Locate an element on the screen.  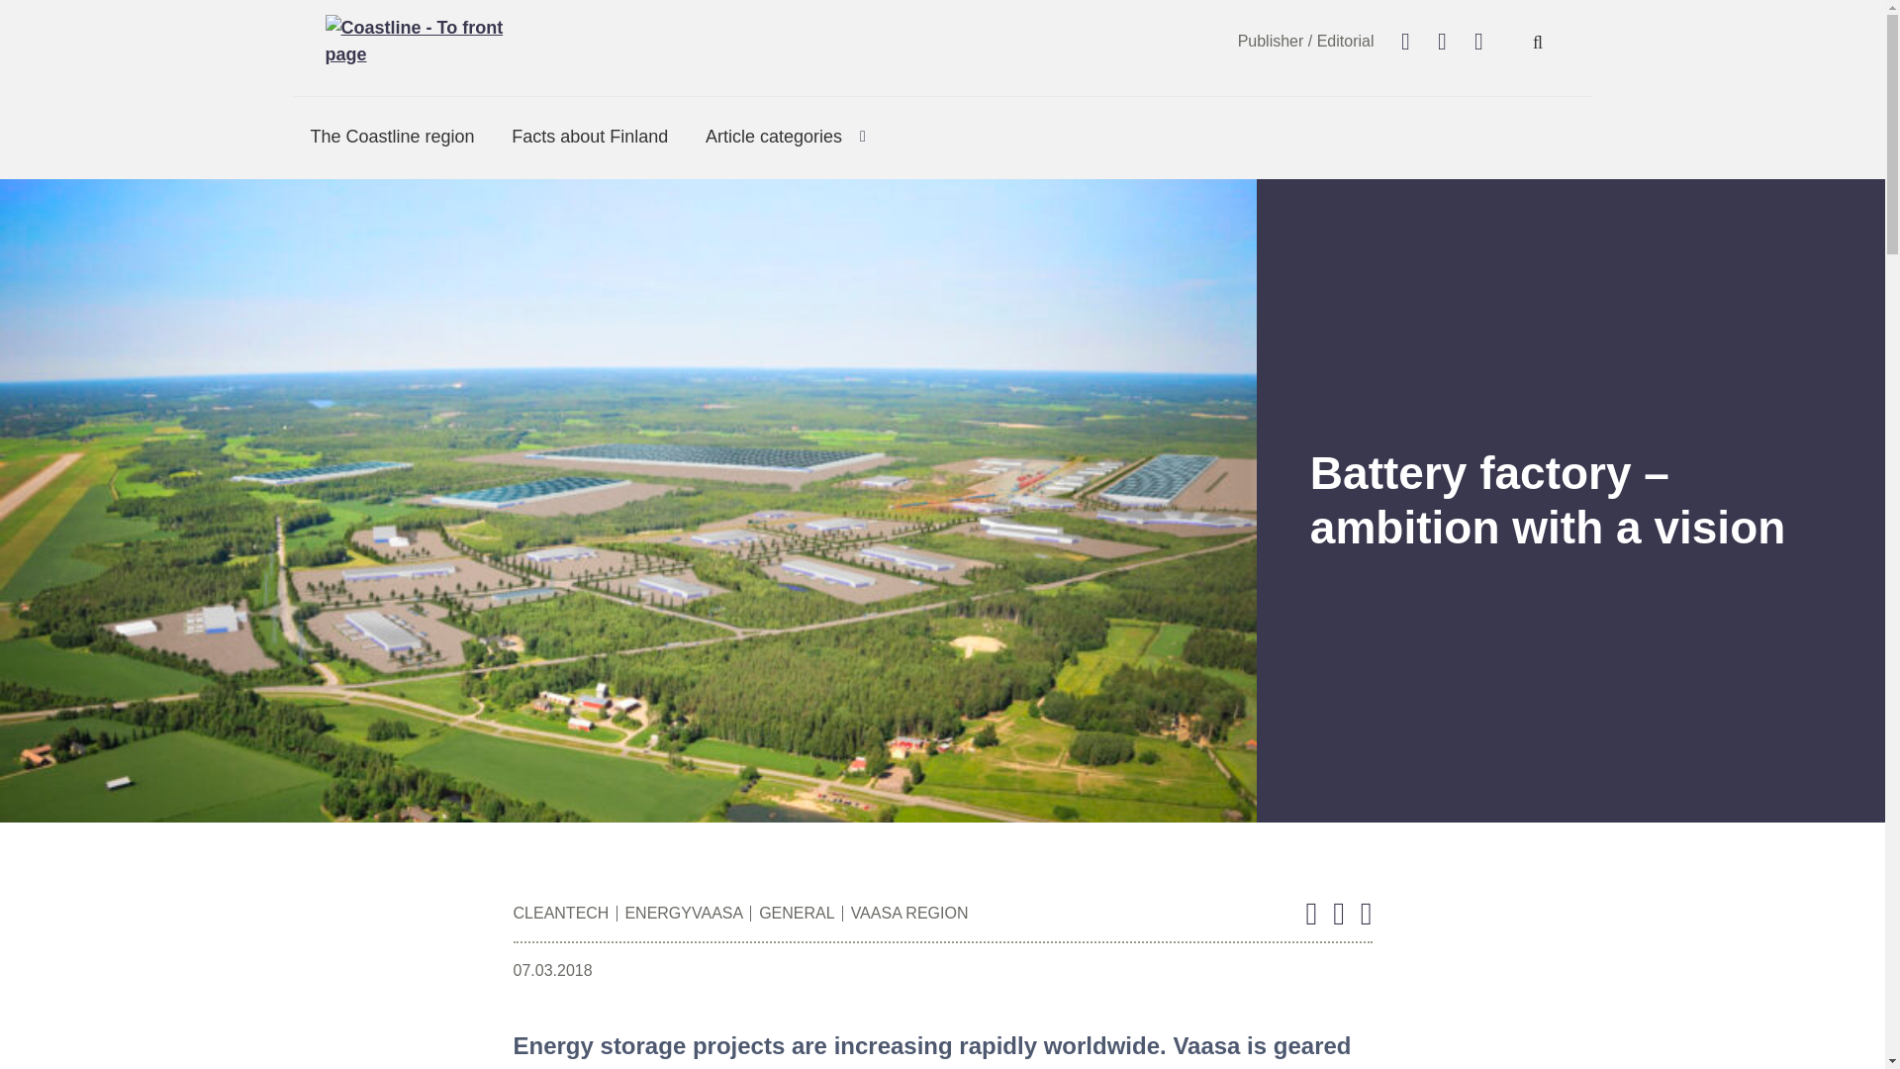
CLEANTECH is located at coordinates (560, 914).